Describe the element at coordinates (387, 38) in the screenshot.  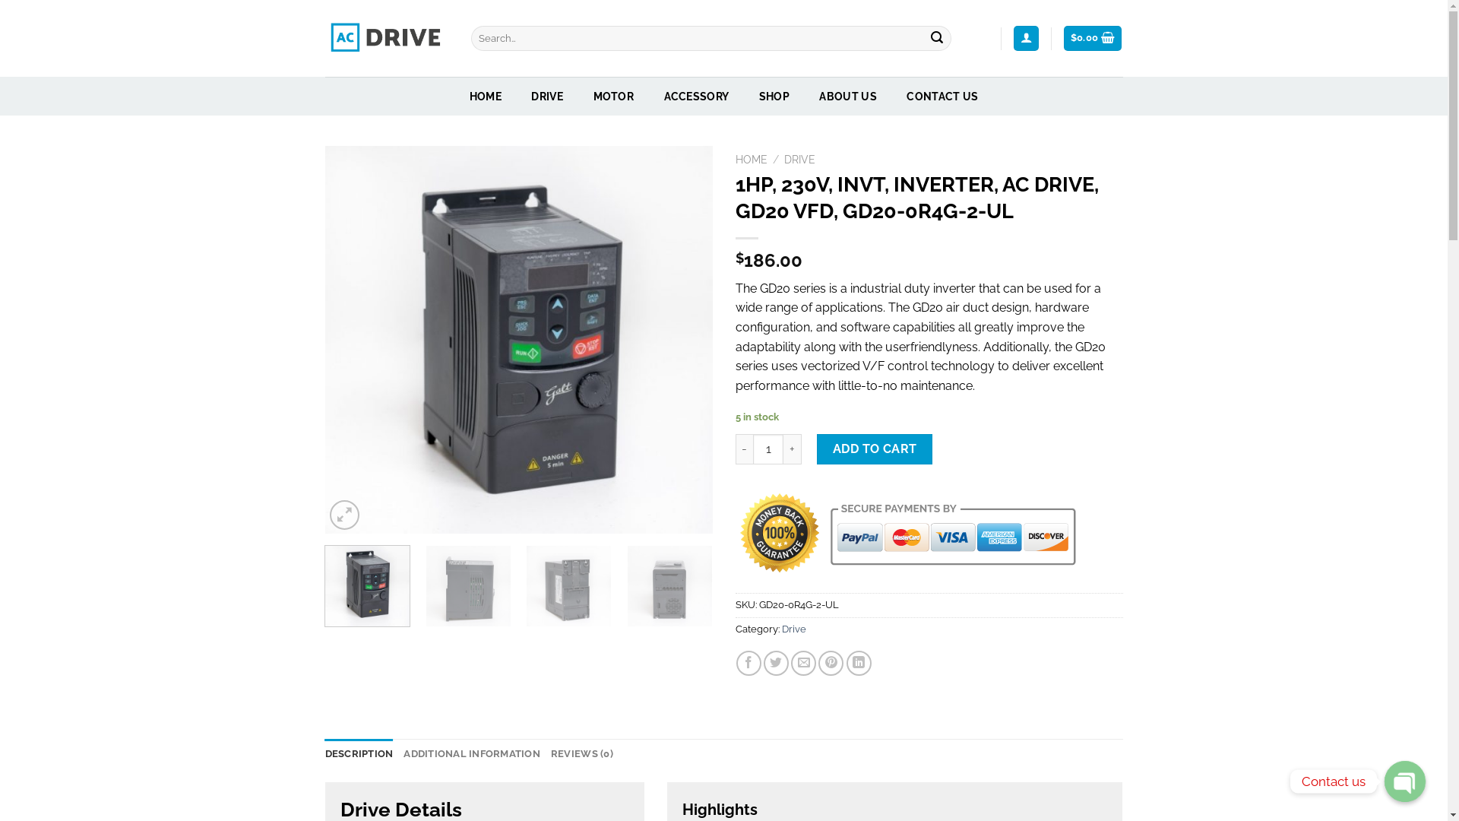
I see `acDRIVE - Online Store` at that location.